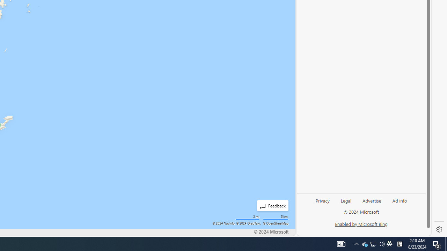 This screenshot has width=447, height=251. What do you see at coordinates (346, 200) in the screenshot?
I see `Legal` at bounding box center [346, 200].